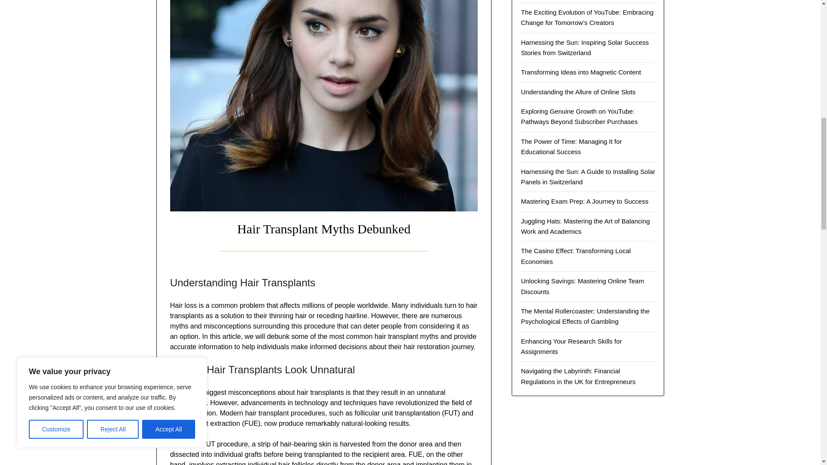  What do you see at coordinates (584, 201) in the screenshot?
I see `Mastering Exam Prep: A Journey to Success` at bounding box center [584, 201].